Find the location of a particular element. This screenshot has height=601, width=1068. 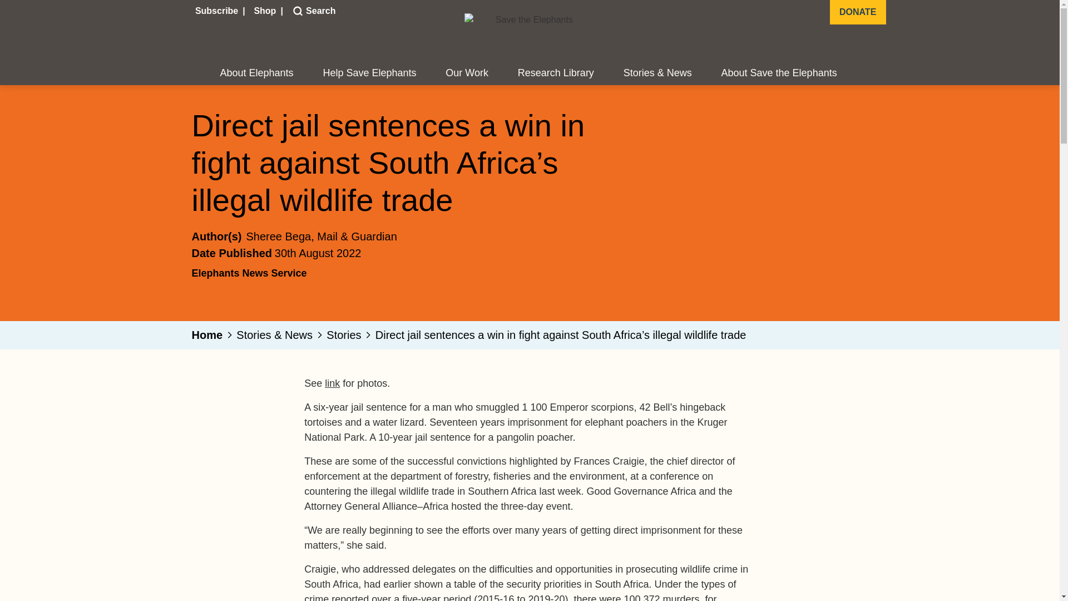

Subscribe is located at coordinates (218, 11).